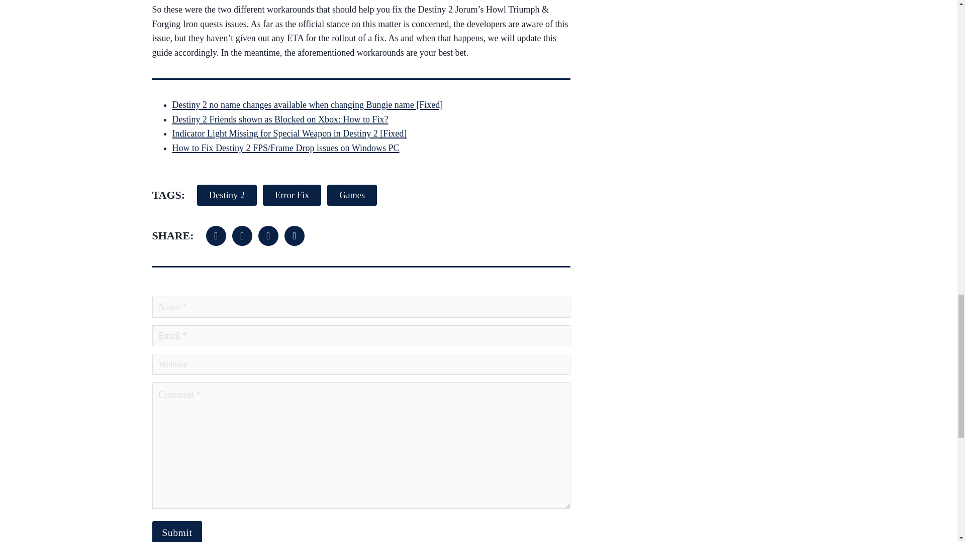 Image resolution: width=965 pixels, height=542 pixels. I want to click on Games, so click(352, 195).